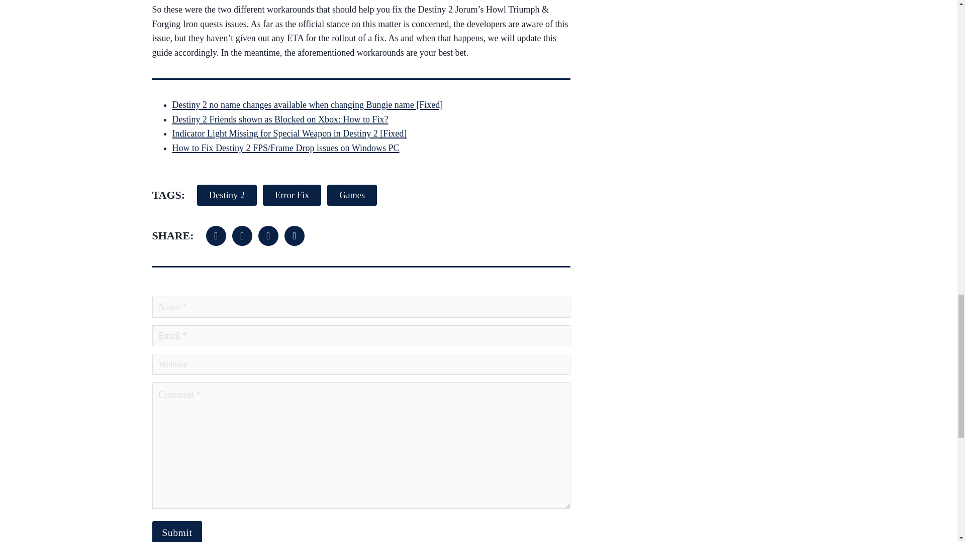 Image resolution: width=965 pixels, height=542 pixels. I want to click on Games, so click(352, 195).